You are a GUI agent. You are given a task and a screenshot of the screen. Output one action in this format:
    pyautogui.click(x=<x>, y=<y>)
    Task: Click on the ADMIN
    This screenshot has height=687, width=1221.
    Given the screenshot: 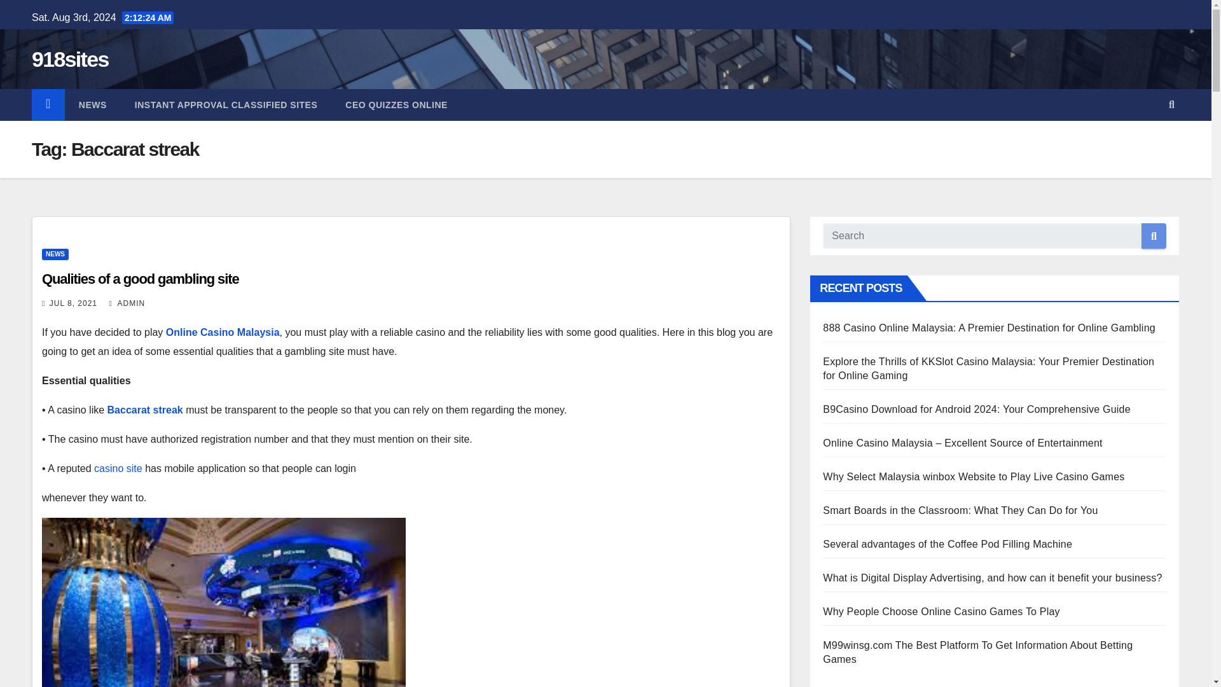 What is the action you would take?
    pyautogui.click(x=127, y=303)
    